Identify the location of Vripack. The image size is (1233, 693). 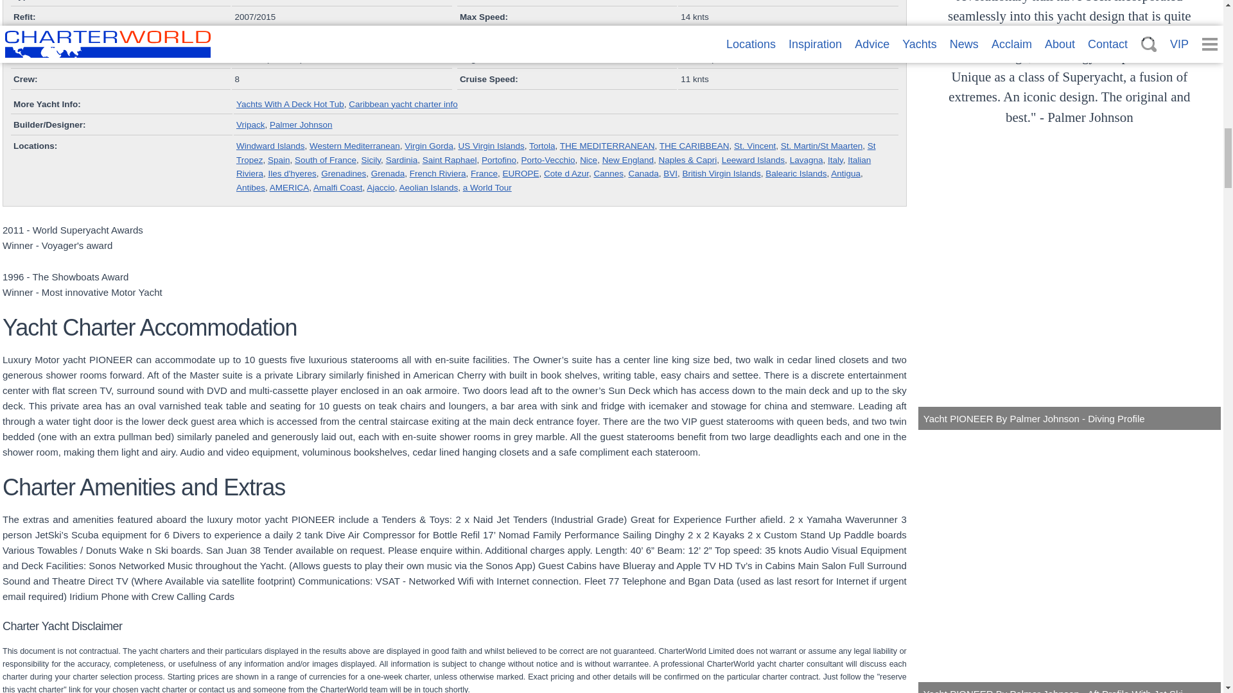
(250, 124).